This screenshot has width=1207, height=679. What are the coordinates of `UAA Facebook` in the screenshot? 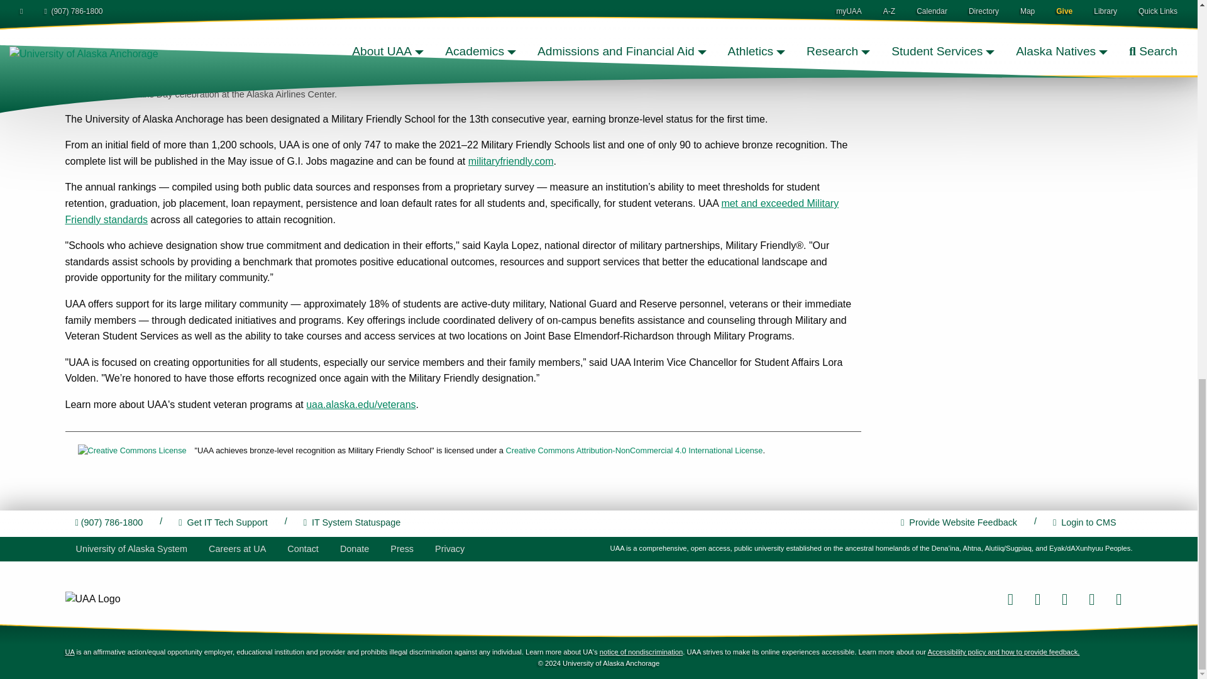 It's located at (1010, 599).